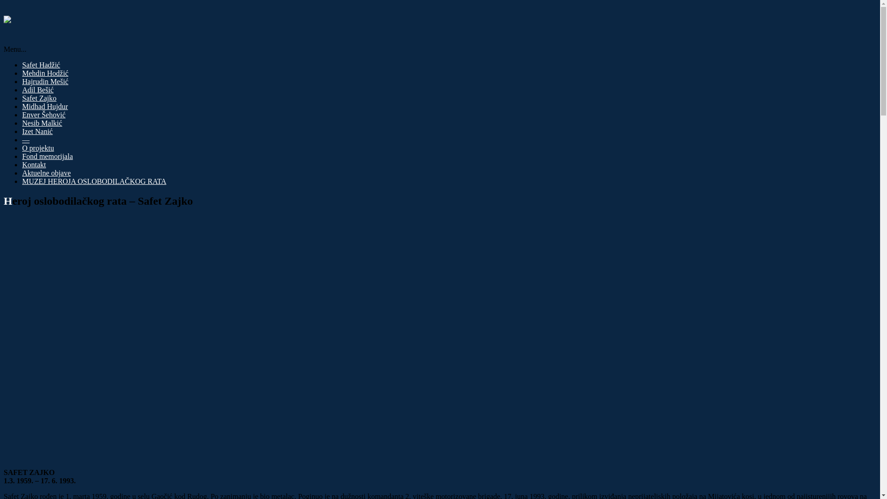 The image size is (887, 499). What do you see at coordinates (46, 173) in the screenshot?
I see `Aktuelne objave` at bounding box center [46, 173].